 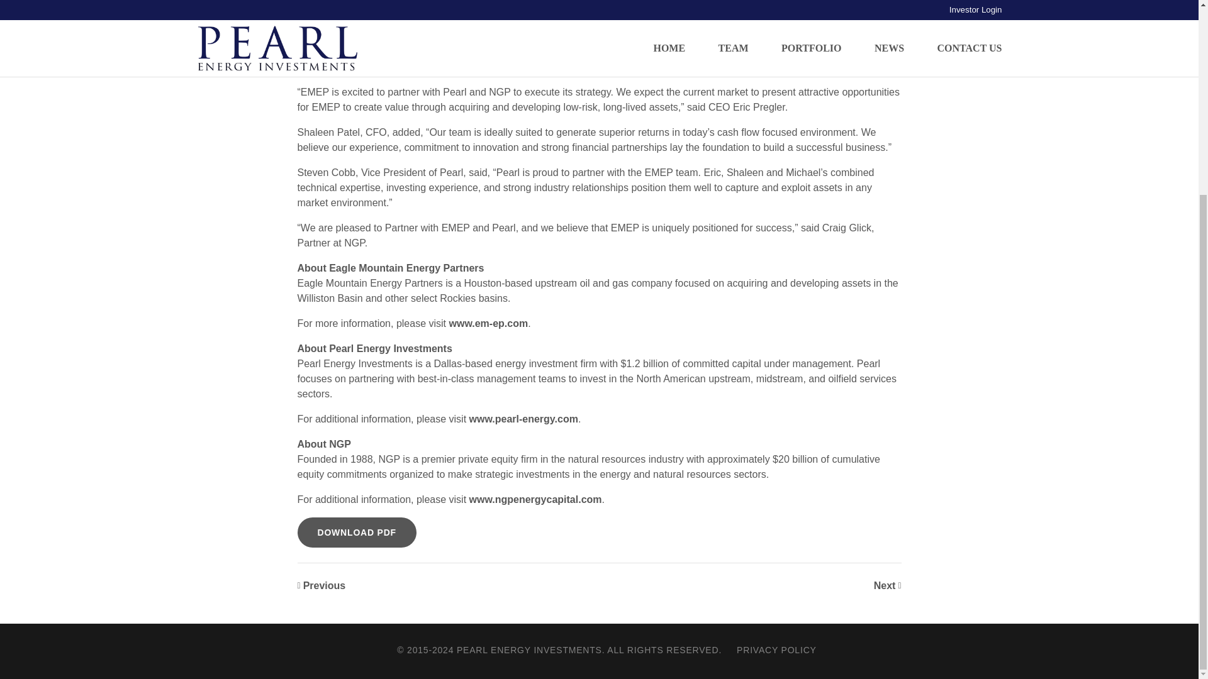 What do you see at coordinates (776, 650) in the screenshot?
I see `Privacy Policy ` at bounding box center [776, 650].